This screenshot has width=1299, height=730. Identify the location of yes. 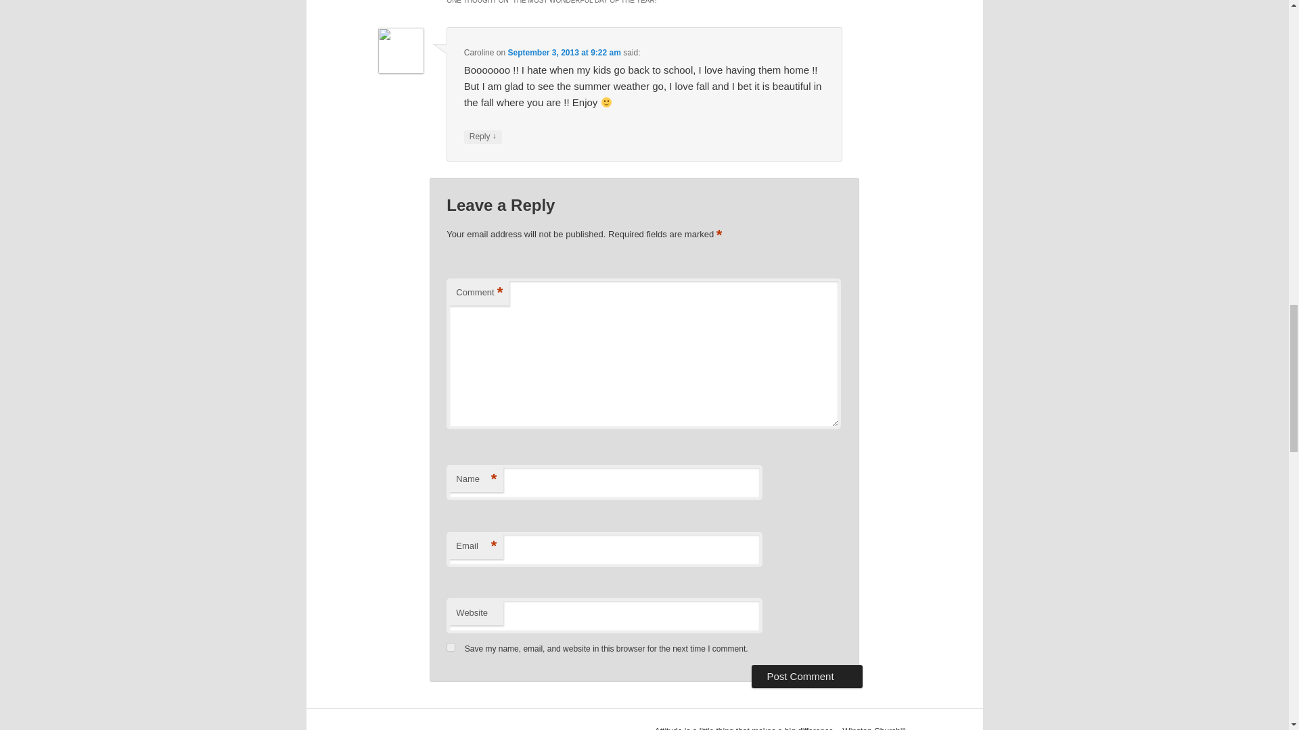
(451, 648).